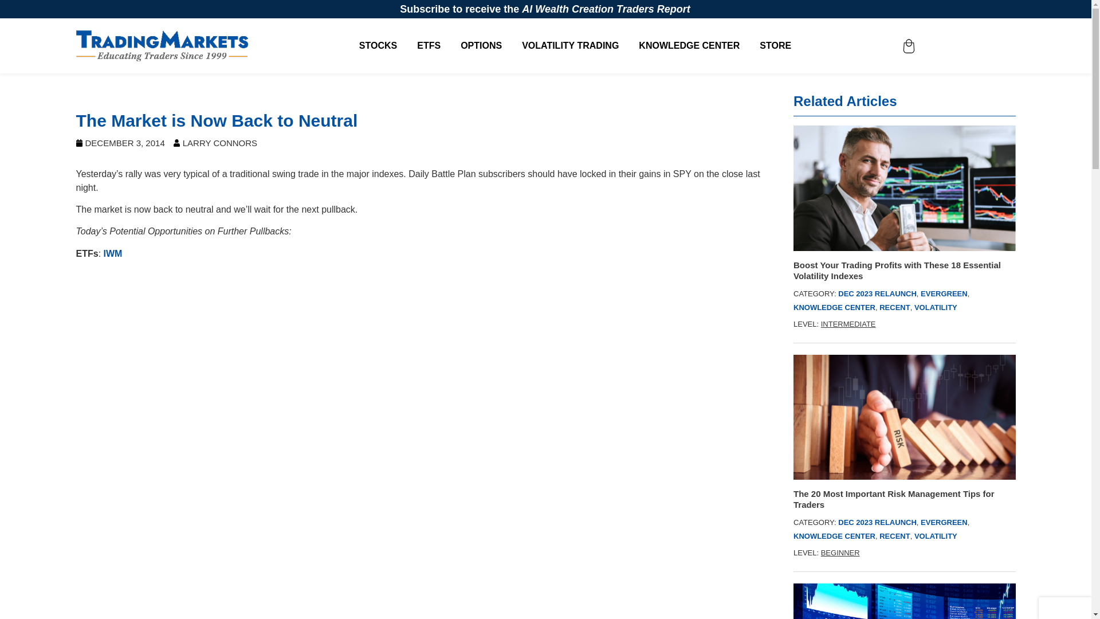 The width and height of the screenshot is (1100, 619). Describe the element at coordinates (894, 535) in the screenshot. I see `RECENT` at that location.